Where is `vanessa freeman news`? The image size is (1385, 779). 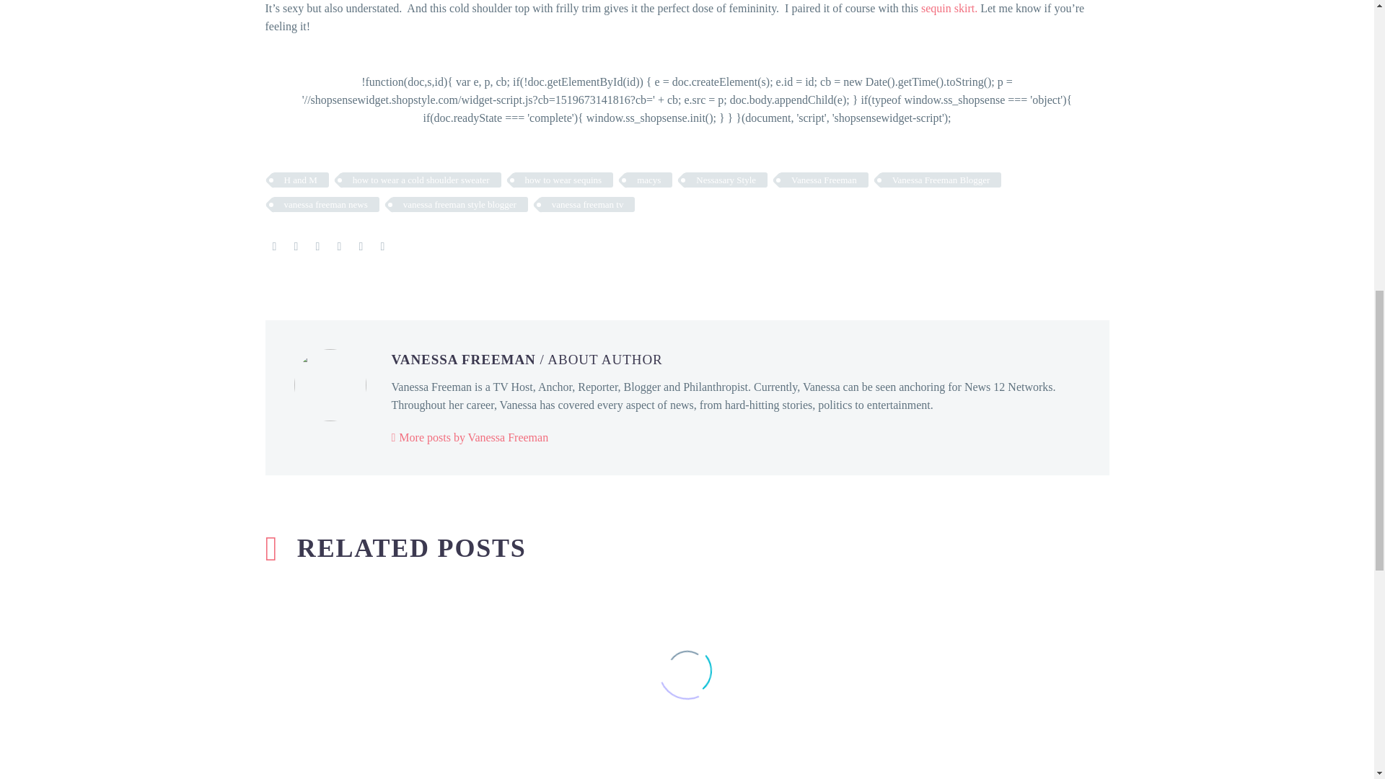
vanessa freeman news is located at coordinates (326, 204).